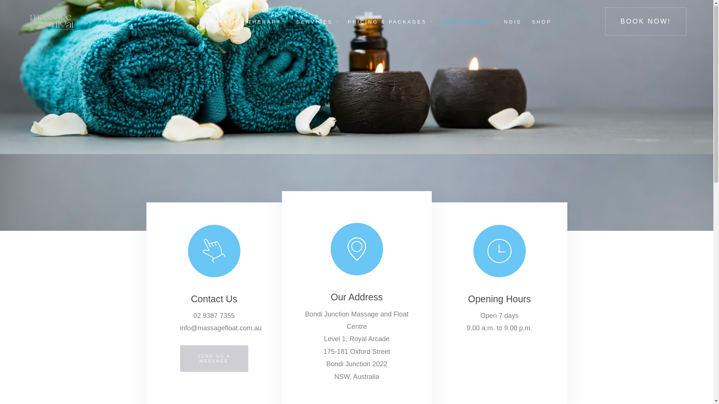 The image size is (719, 404). I want to click on SHOP, so click(542, 22).